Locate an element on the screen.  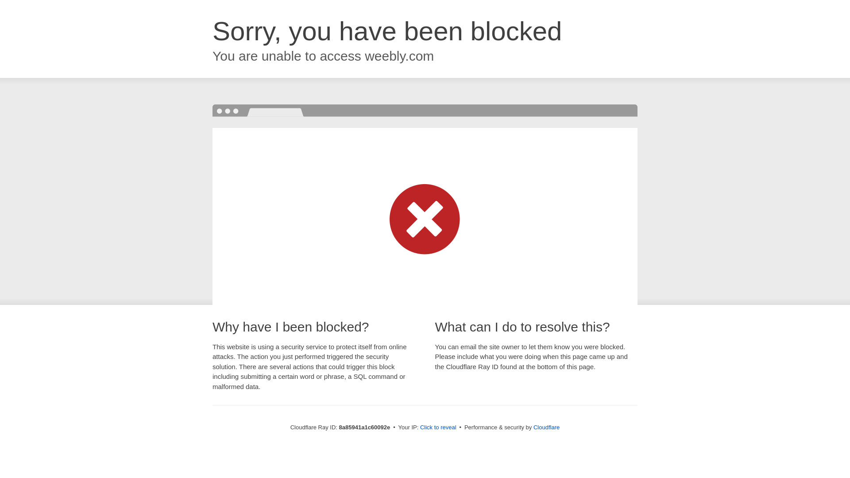
Cloudflare is located at coordinates (546, 427).